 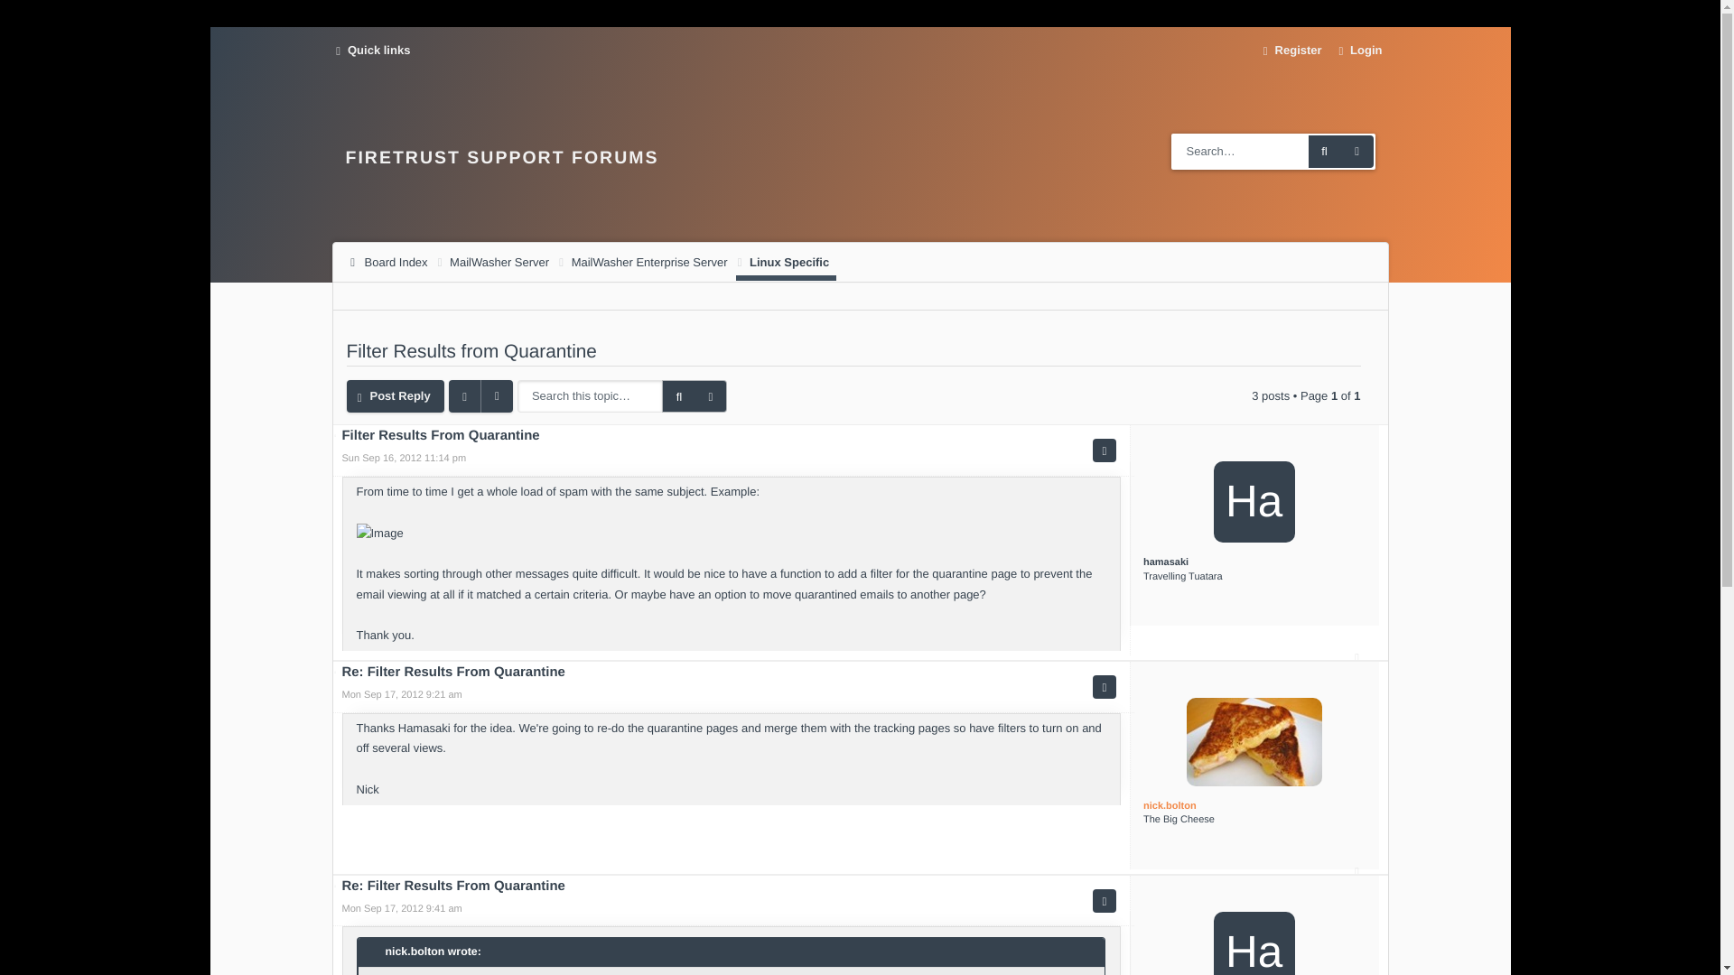 I want to click on Reply with quote, so click(x=1104, y=450).